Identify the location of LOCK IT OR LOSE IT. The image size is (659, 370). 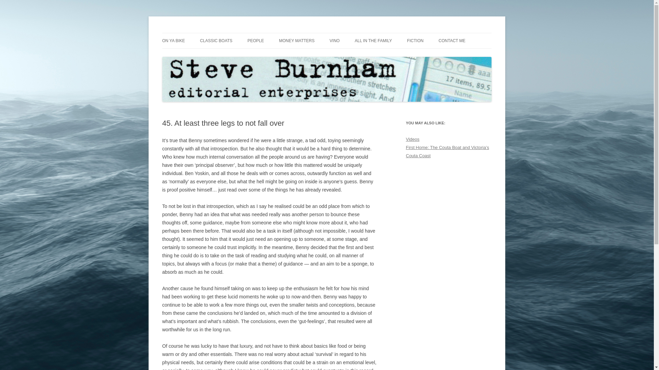
(196, 56).